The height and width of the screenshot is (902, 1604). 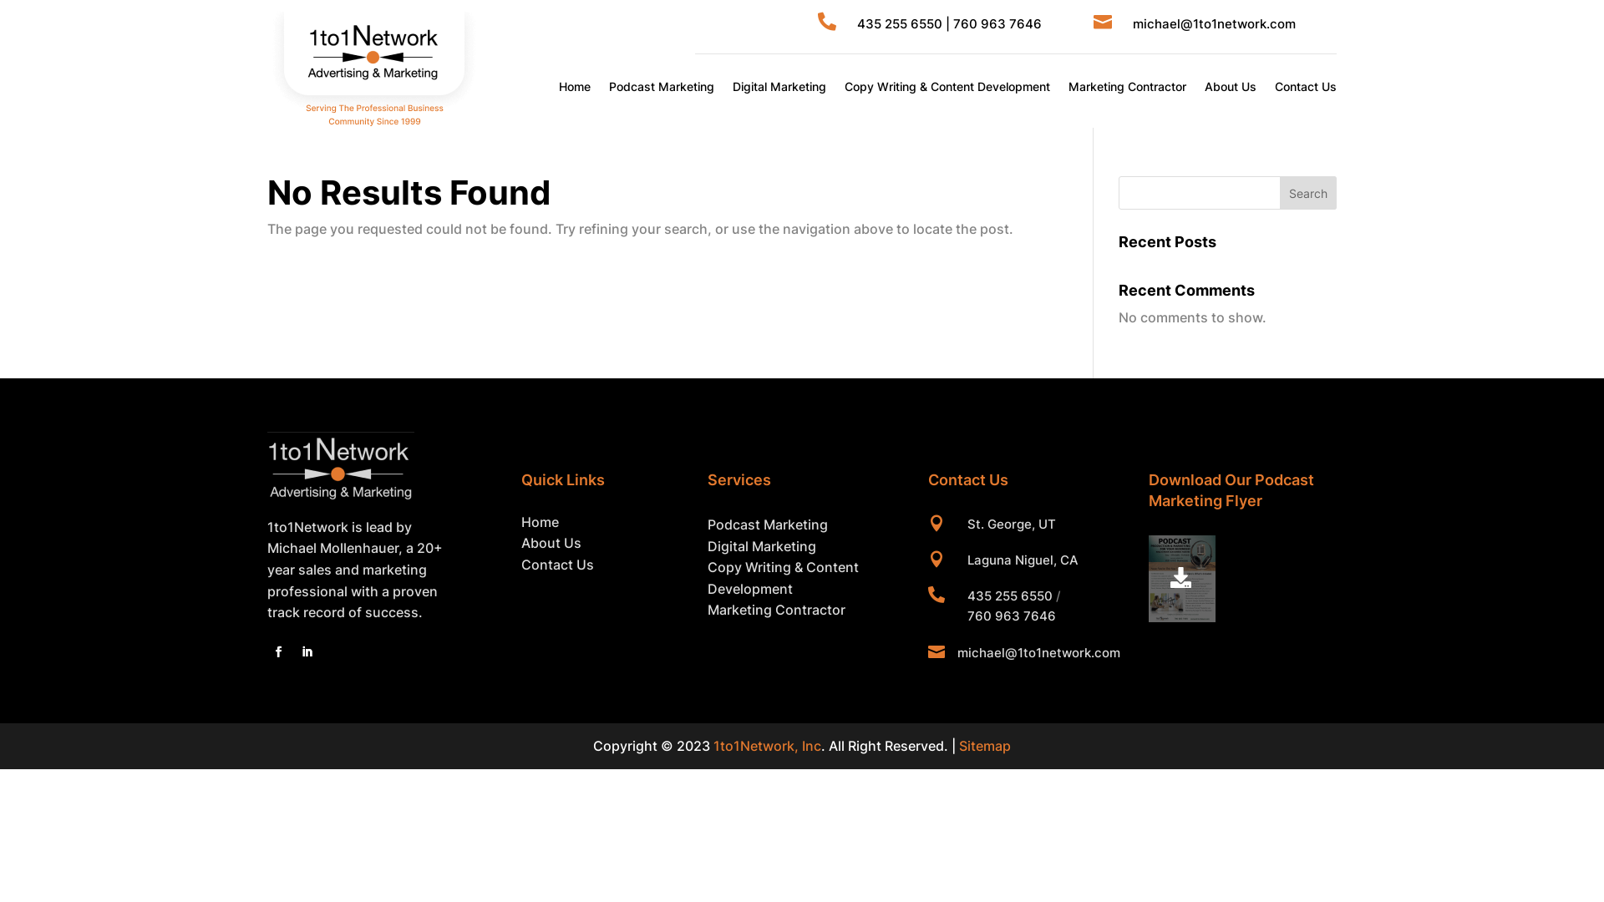 I want to click on Home, so click(x=575, y=87).